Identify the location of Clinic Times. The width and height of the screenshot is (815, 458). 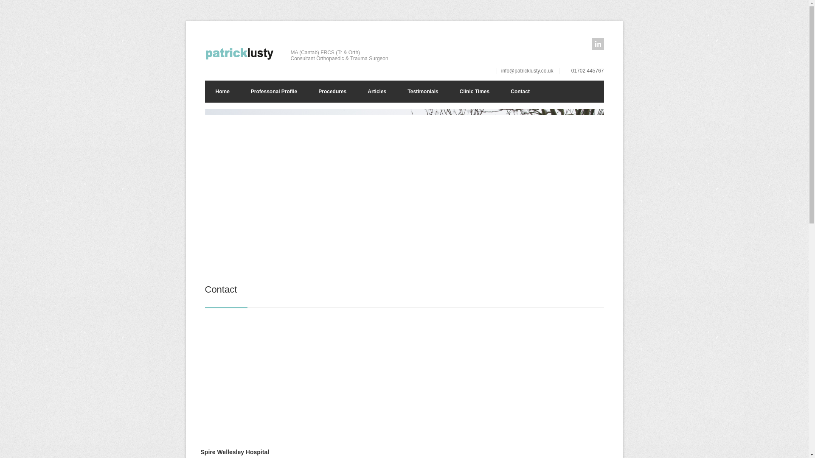
(475, 92).